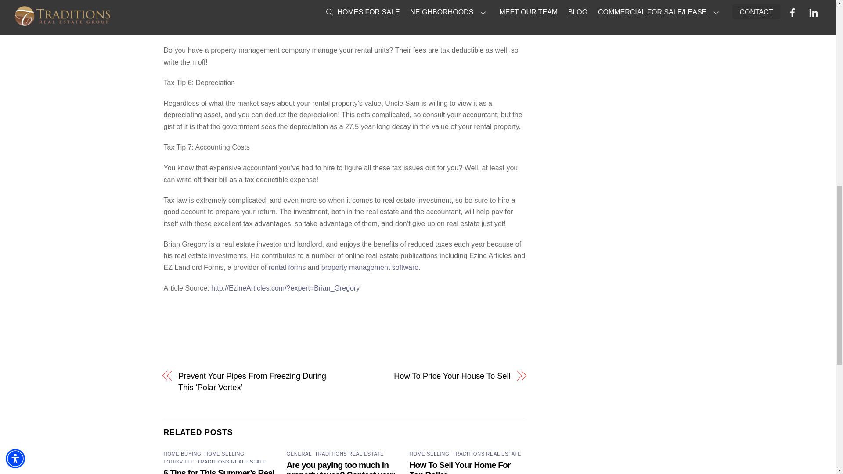  Describe the element at coordinates (287, 267) in the screenshot. I see `rental forms` at that location.